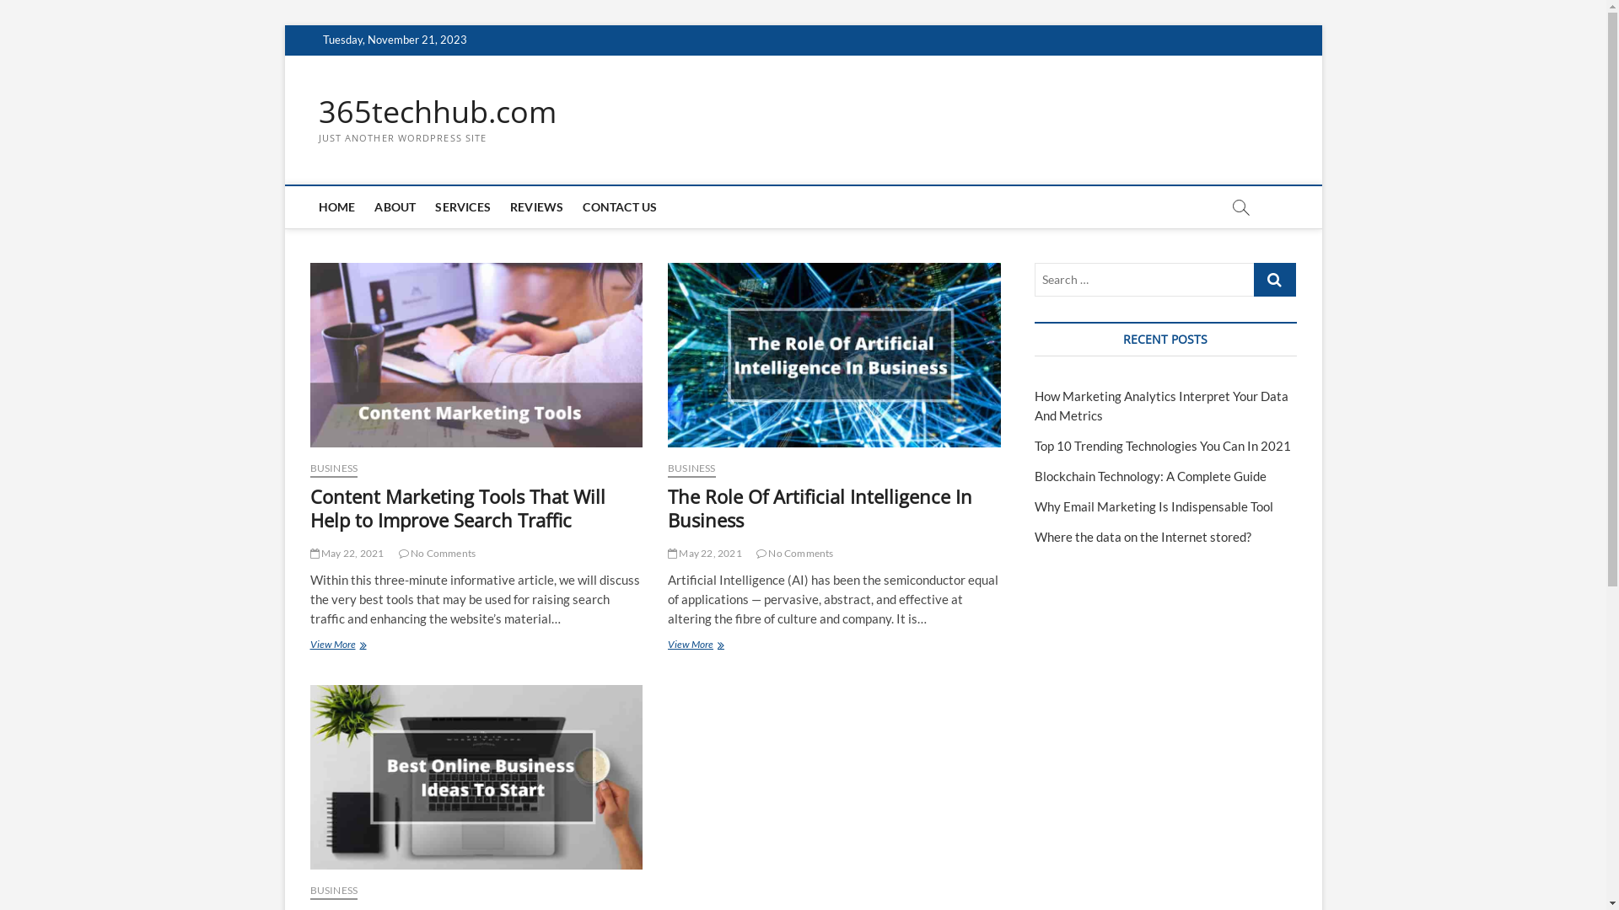 This screenshot has height=910, width=1619. Describe the element at coordinates (463, 207) in the screenshot. I see `SERVICES` at that location.